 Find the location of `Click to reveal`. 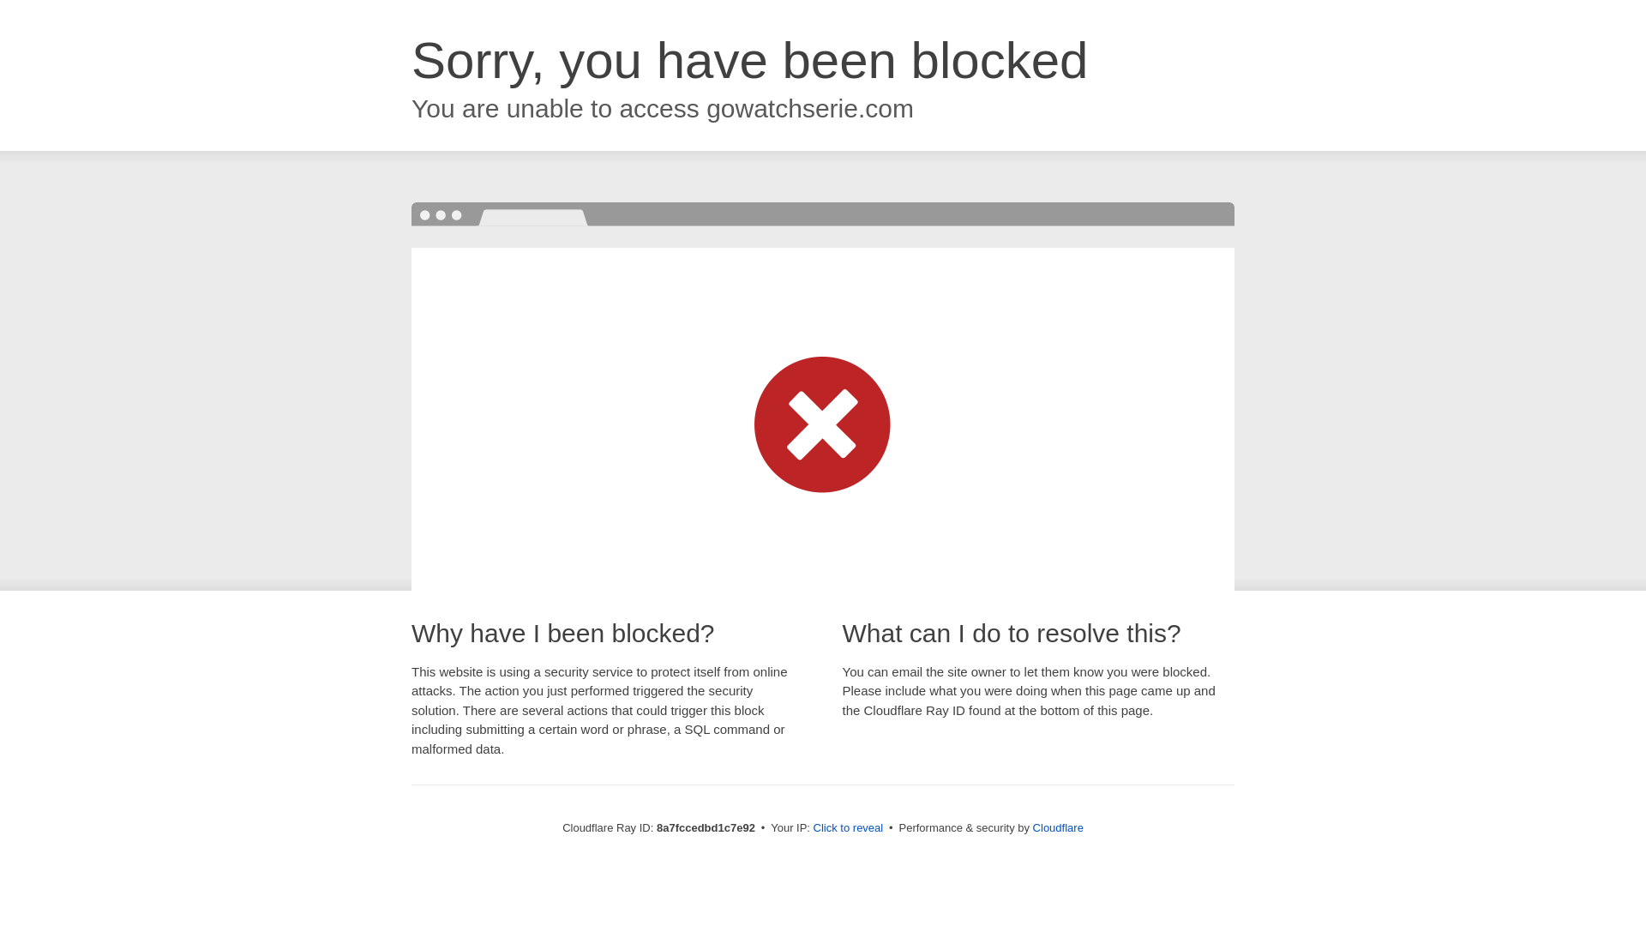

Click to reveal is located at coordinates (849, 828).